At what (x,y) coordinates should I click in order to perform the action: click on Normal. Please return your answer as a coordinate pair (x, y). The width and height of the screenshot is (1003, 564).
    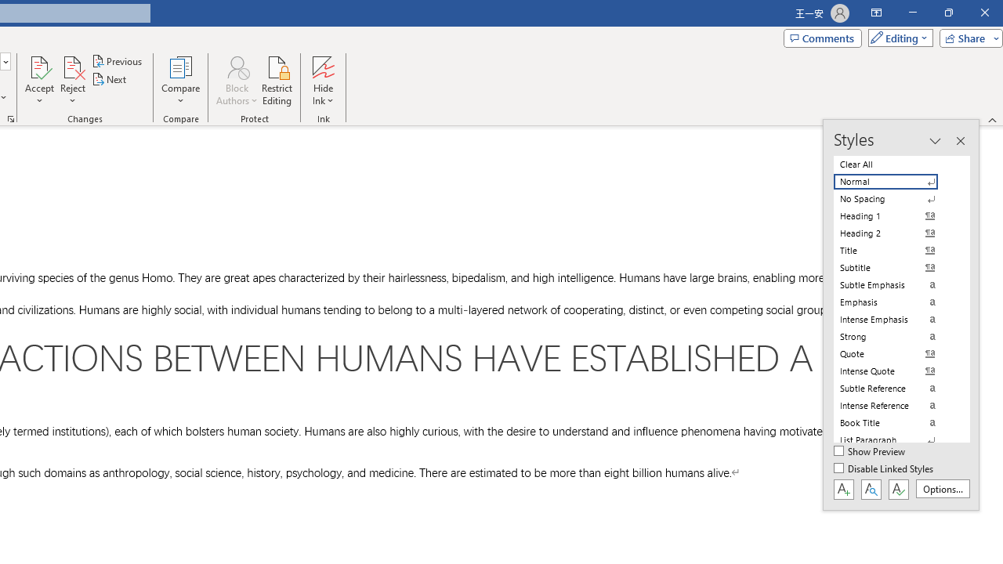
    Looking at the image, I should click on (895, 182).